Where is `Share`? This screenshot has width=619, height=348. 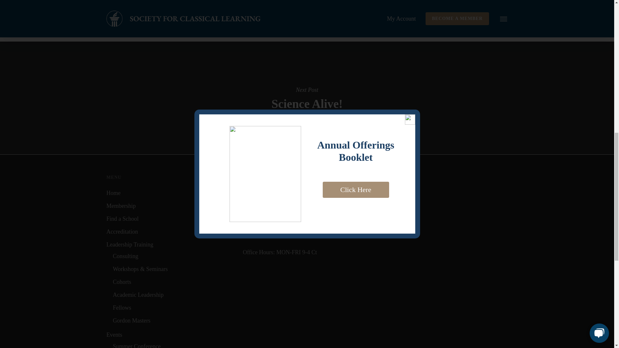 Share is located at coordinates (173, 345).